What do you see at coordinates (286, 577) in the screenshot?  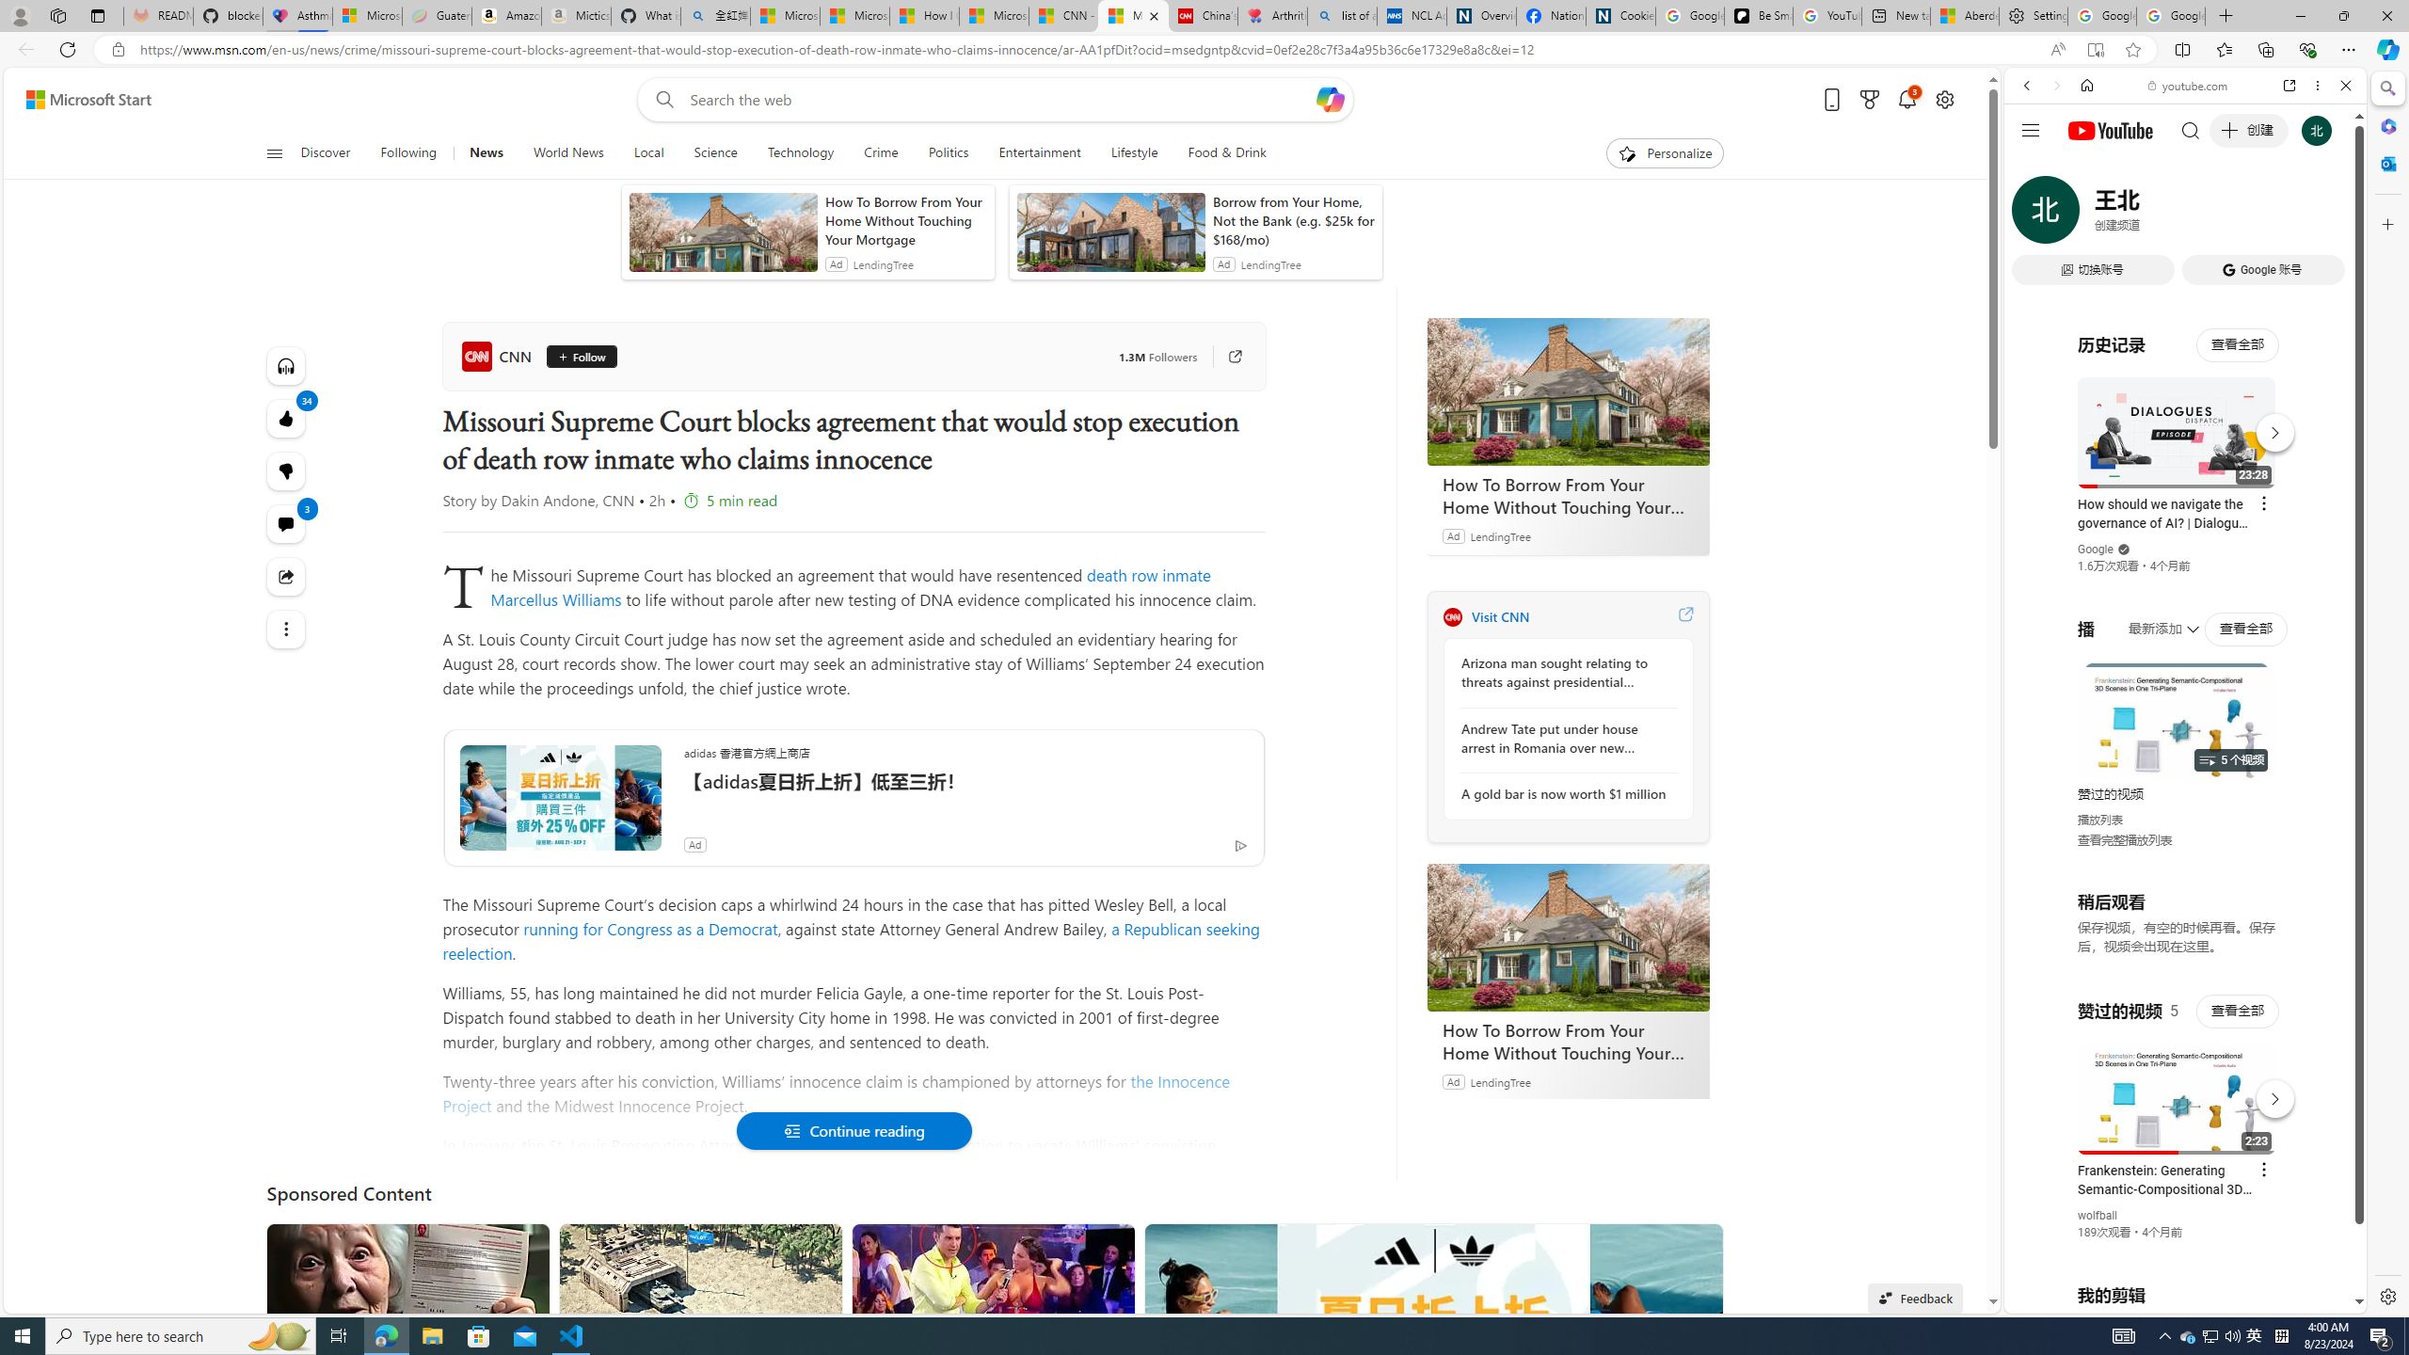 I see `Share this story` at bounding box center [286, 577].